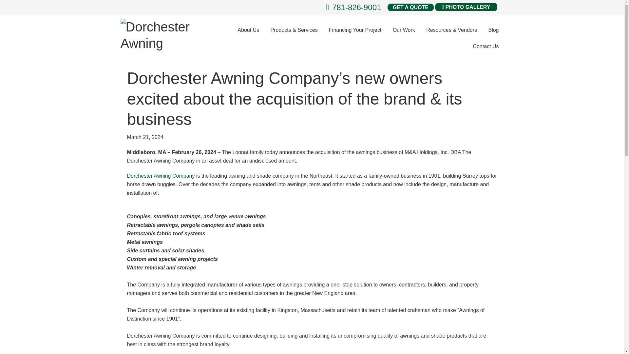 This screenshot has height=354, width=629. What do you see at coordinates (466, 7) in the screenshot?
I see `PHOTO GALLERY` at bounding box center [466, 7].